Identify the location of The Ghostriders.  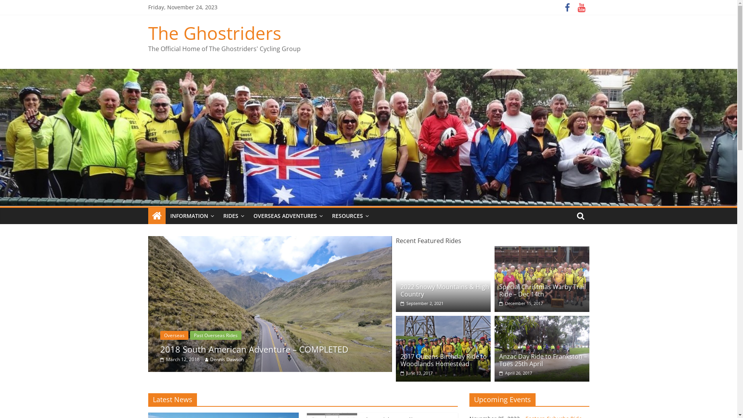
(368, 74).